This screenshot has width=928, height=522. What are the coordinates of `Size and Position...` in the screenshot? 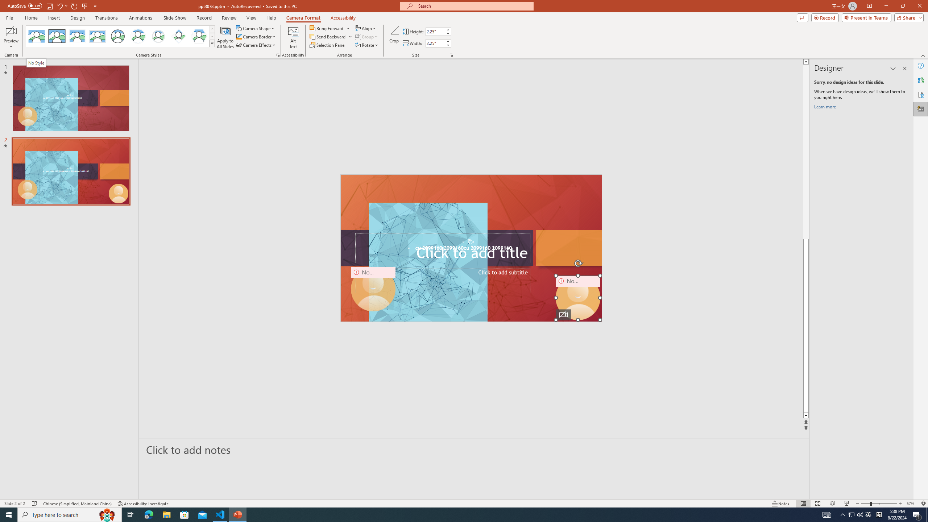 It's located at (451, 55).